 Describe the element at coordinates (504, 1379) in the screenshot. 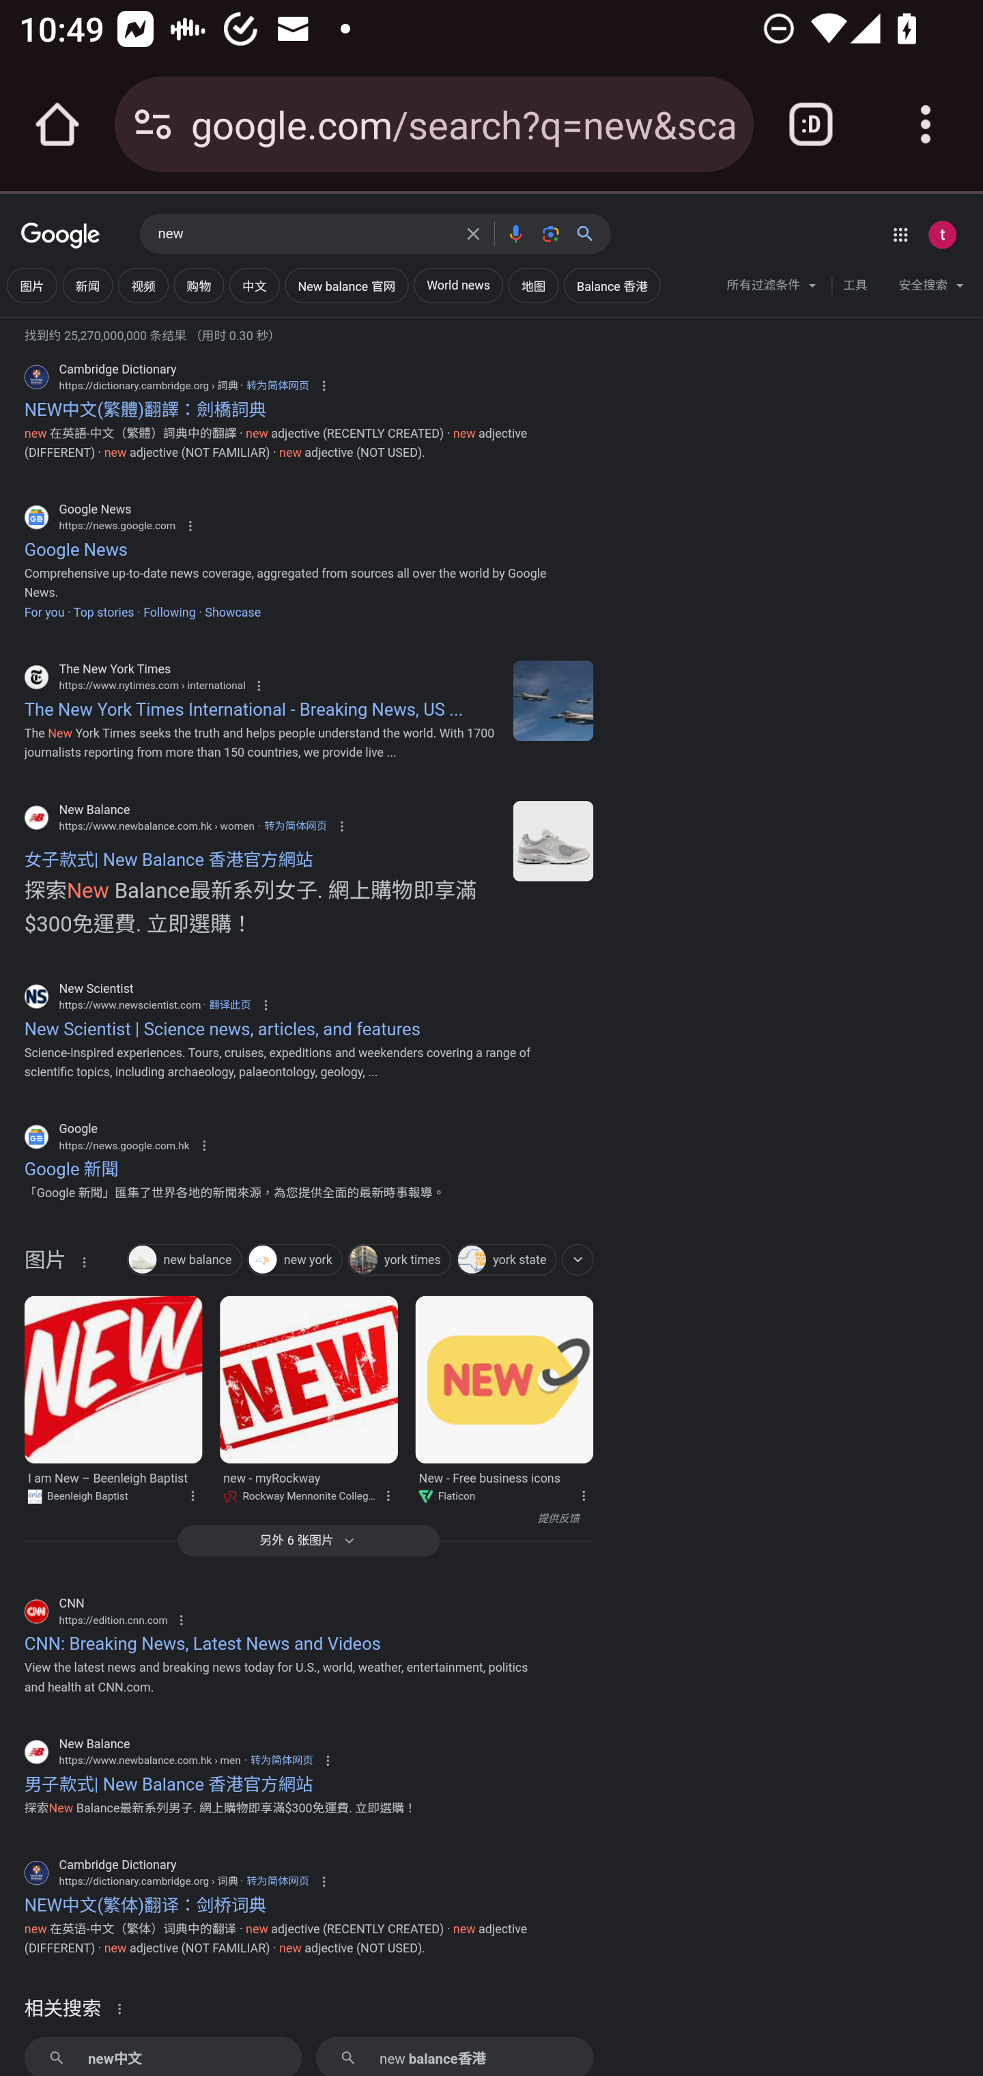

I see `New - Free business icons` at that location.